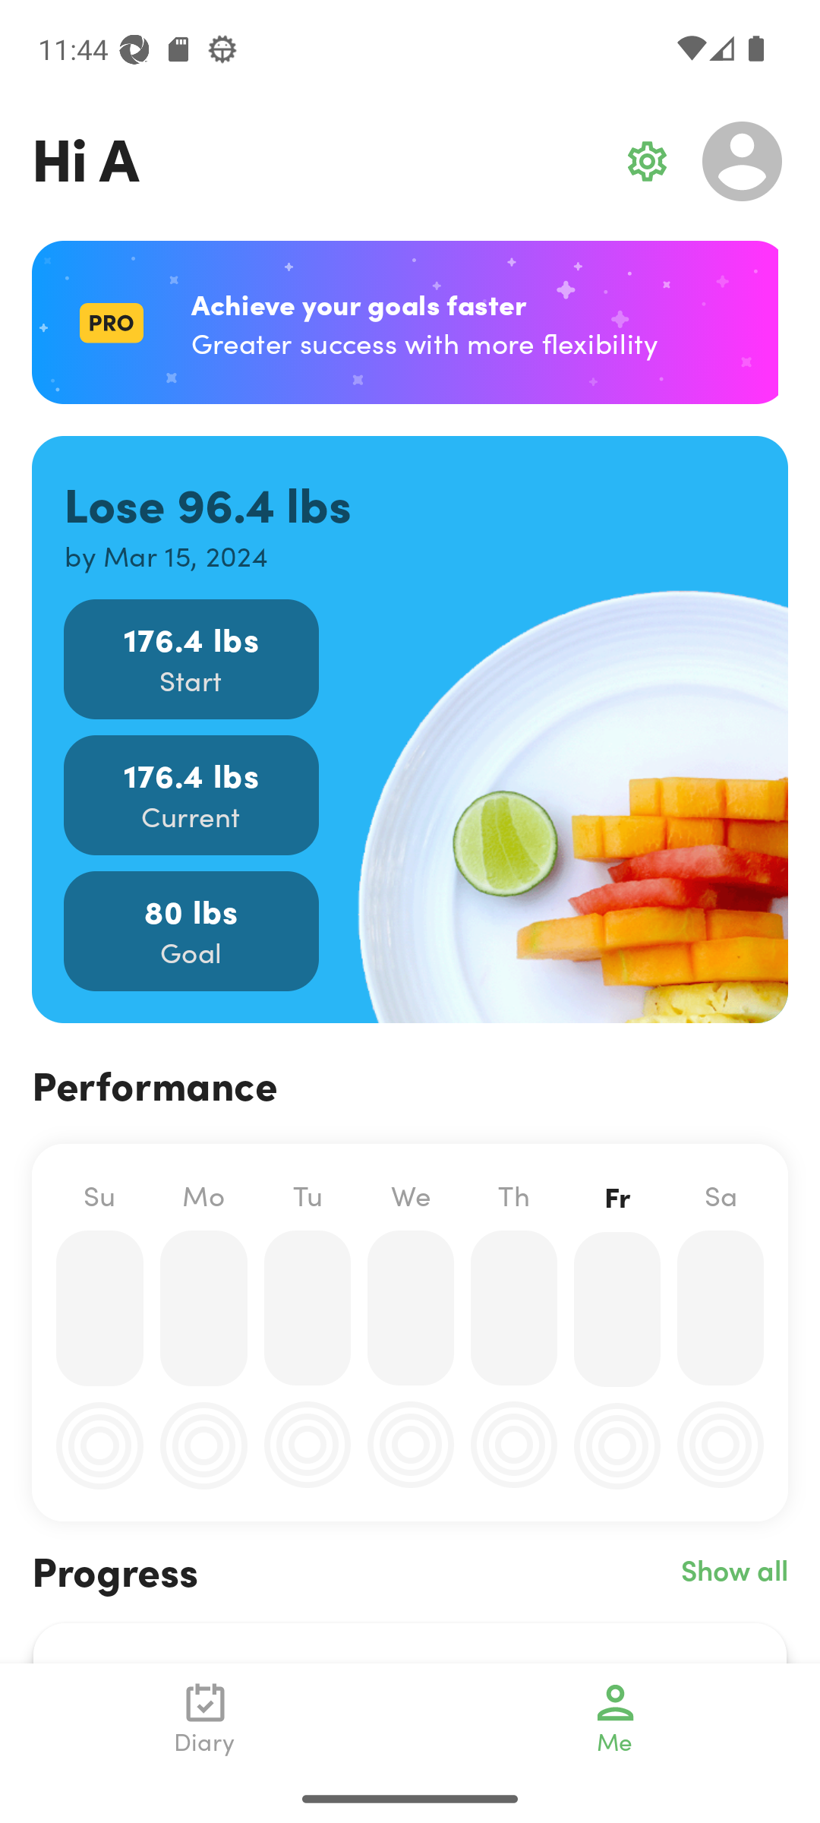 The height and width of the screenshot is (1823, 820). What do you see at coordinates (647, 161) in the screenshot?
I see `settings_action` at bounding box center [647, 161].